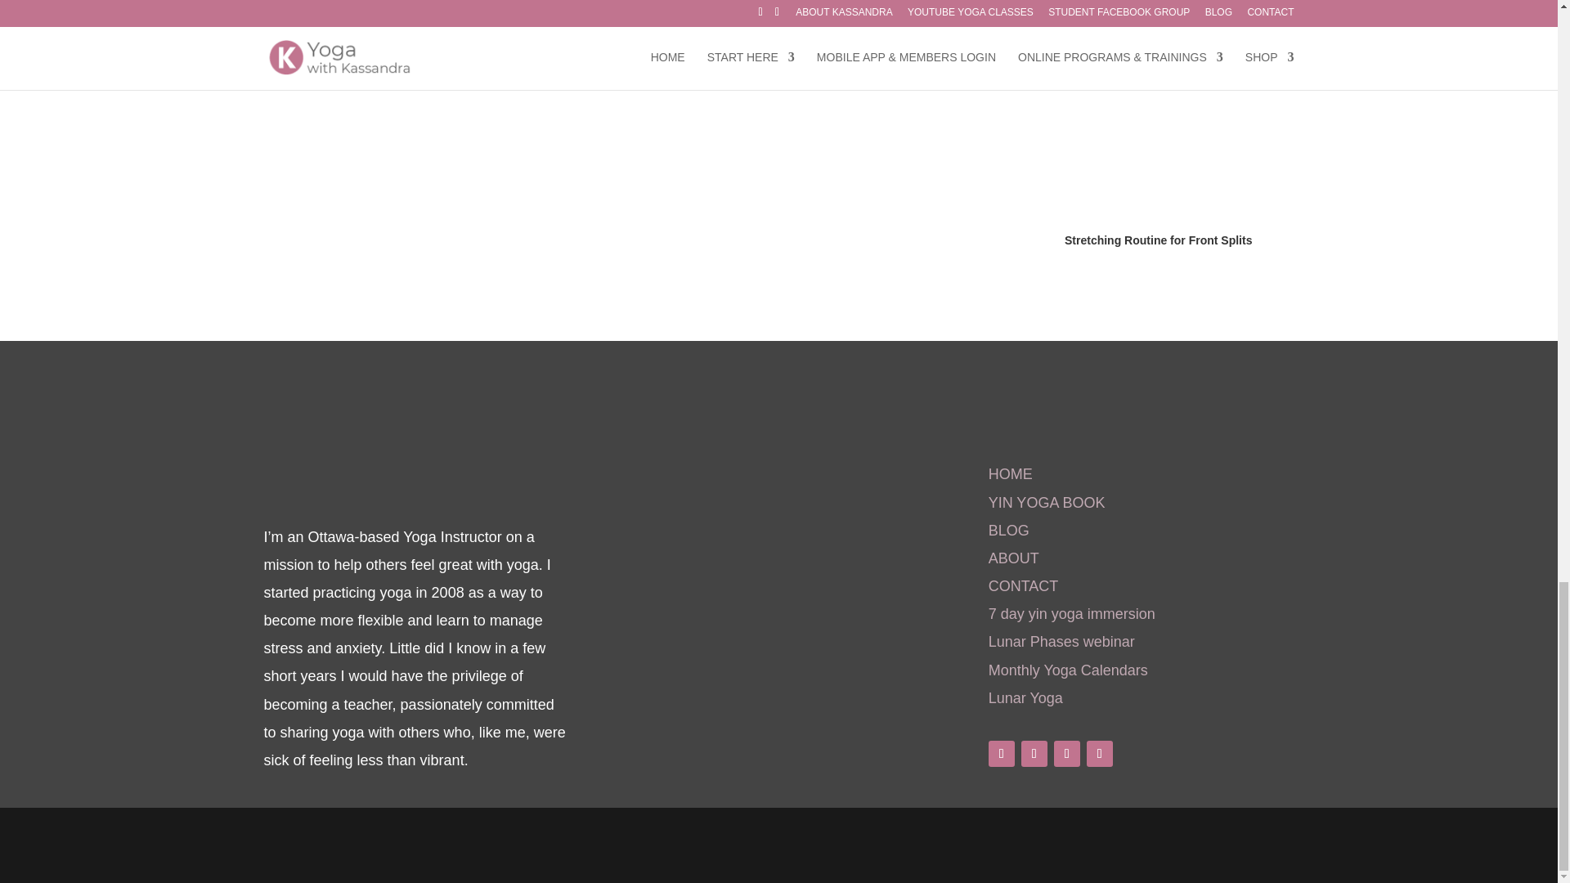 The width and height of the screenshot is (1570, 883). I want to click on Follow on Pinterest, so click(1099, 754).